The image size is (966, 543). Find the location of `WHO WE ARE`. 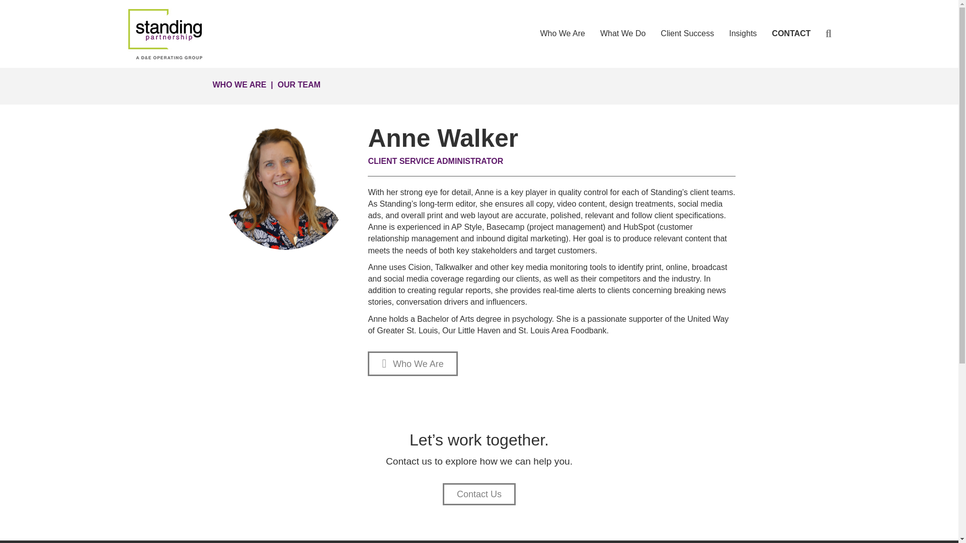

WHO WE ARE is located at coordinates (239, 84).